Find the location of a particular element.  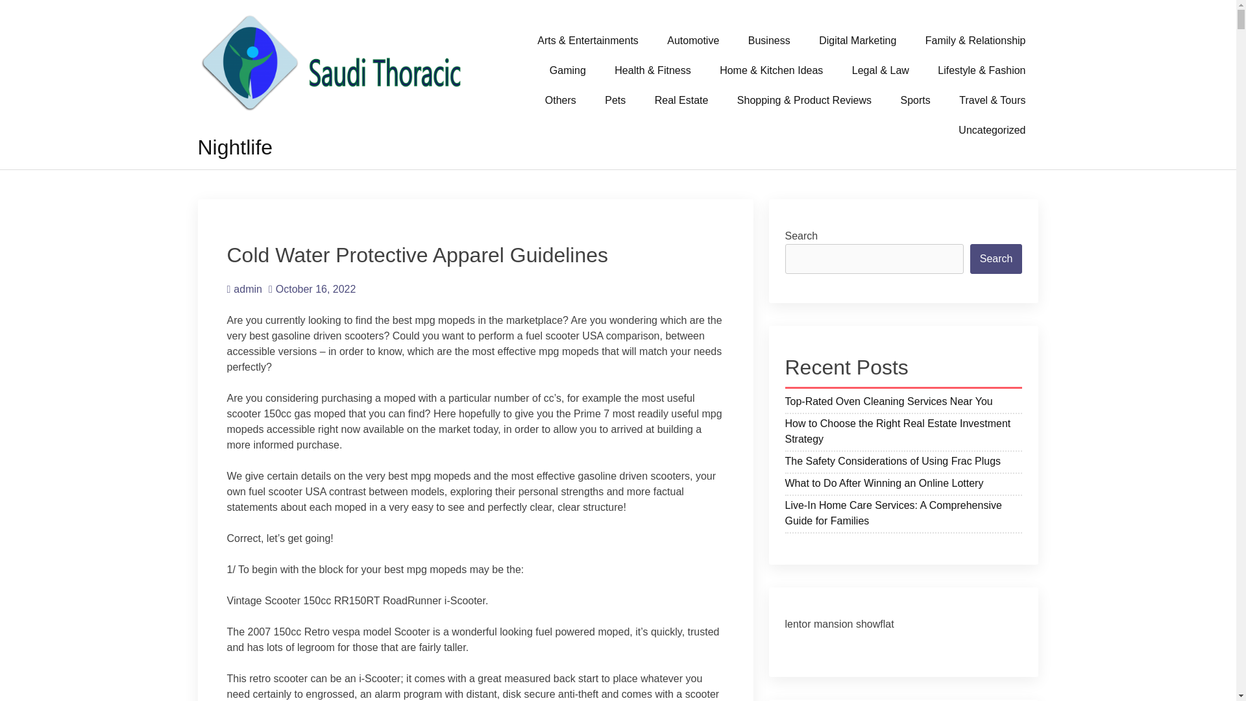

Gaming is located at coordinates (568, 70).